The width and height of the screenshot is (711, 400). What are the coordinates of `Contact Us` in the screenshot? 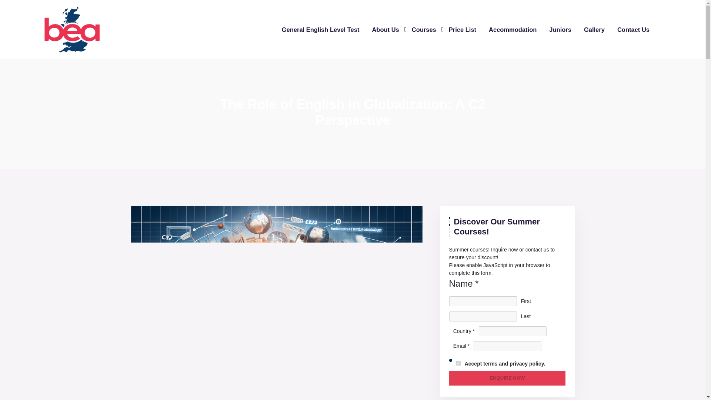 It's located at (634, 30).